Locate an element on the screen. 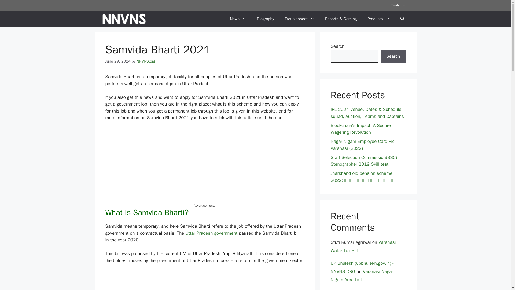 The height and width of the screenshot is (290, 515). Products is located at coordinates (378, 19).